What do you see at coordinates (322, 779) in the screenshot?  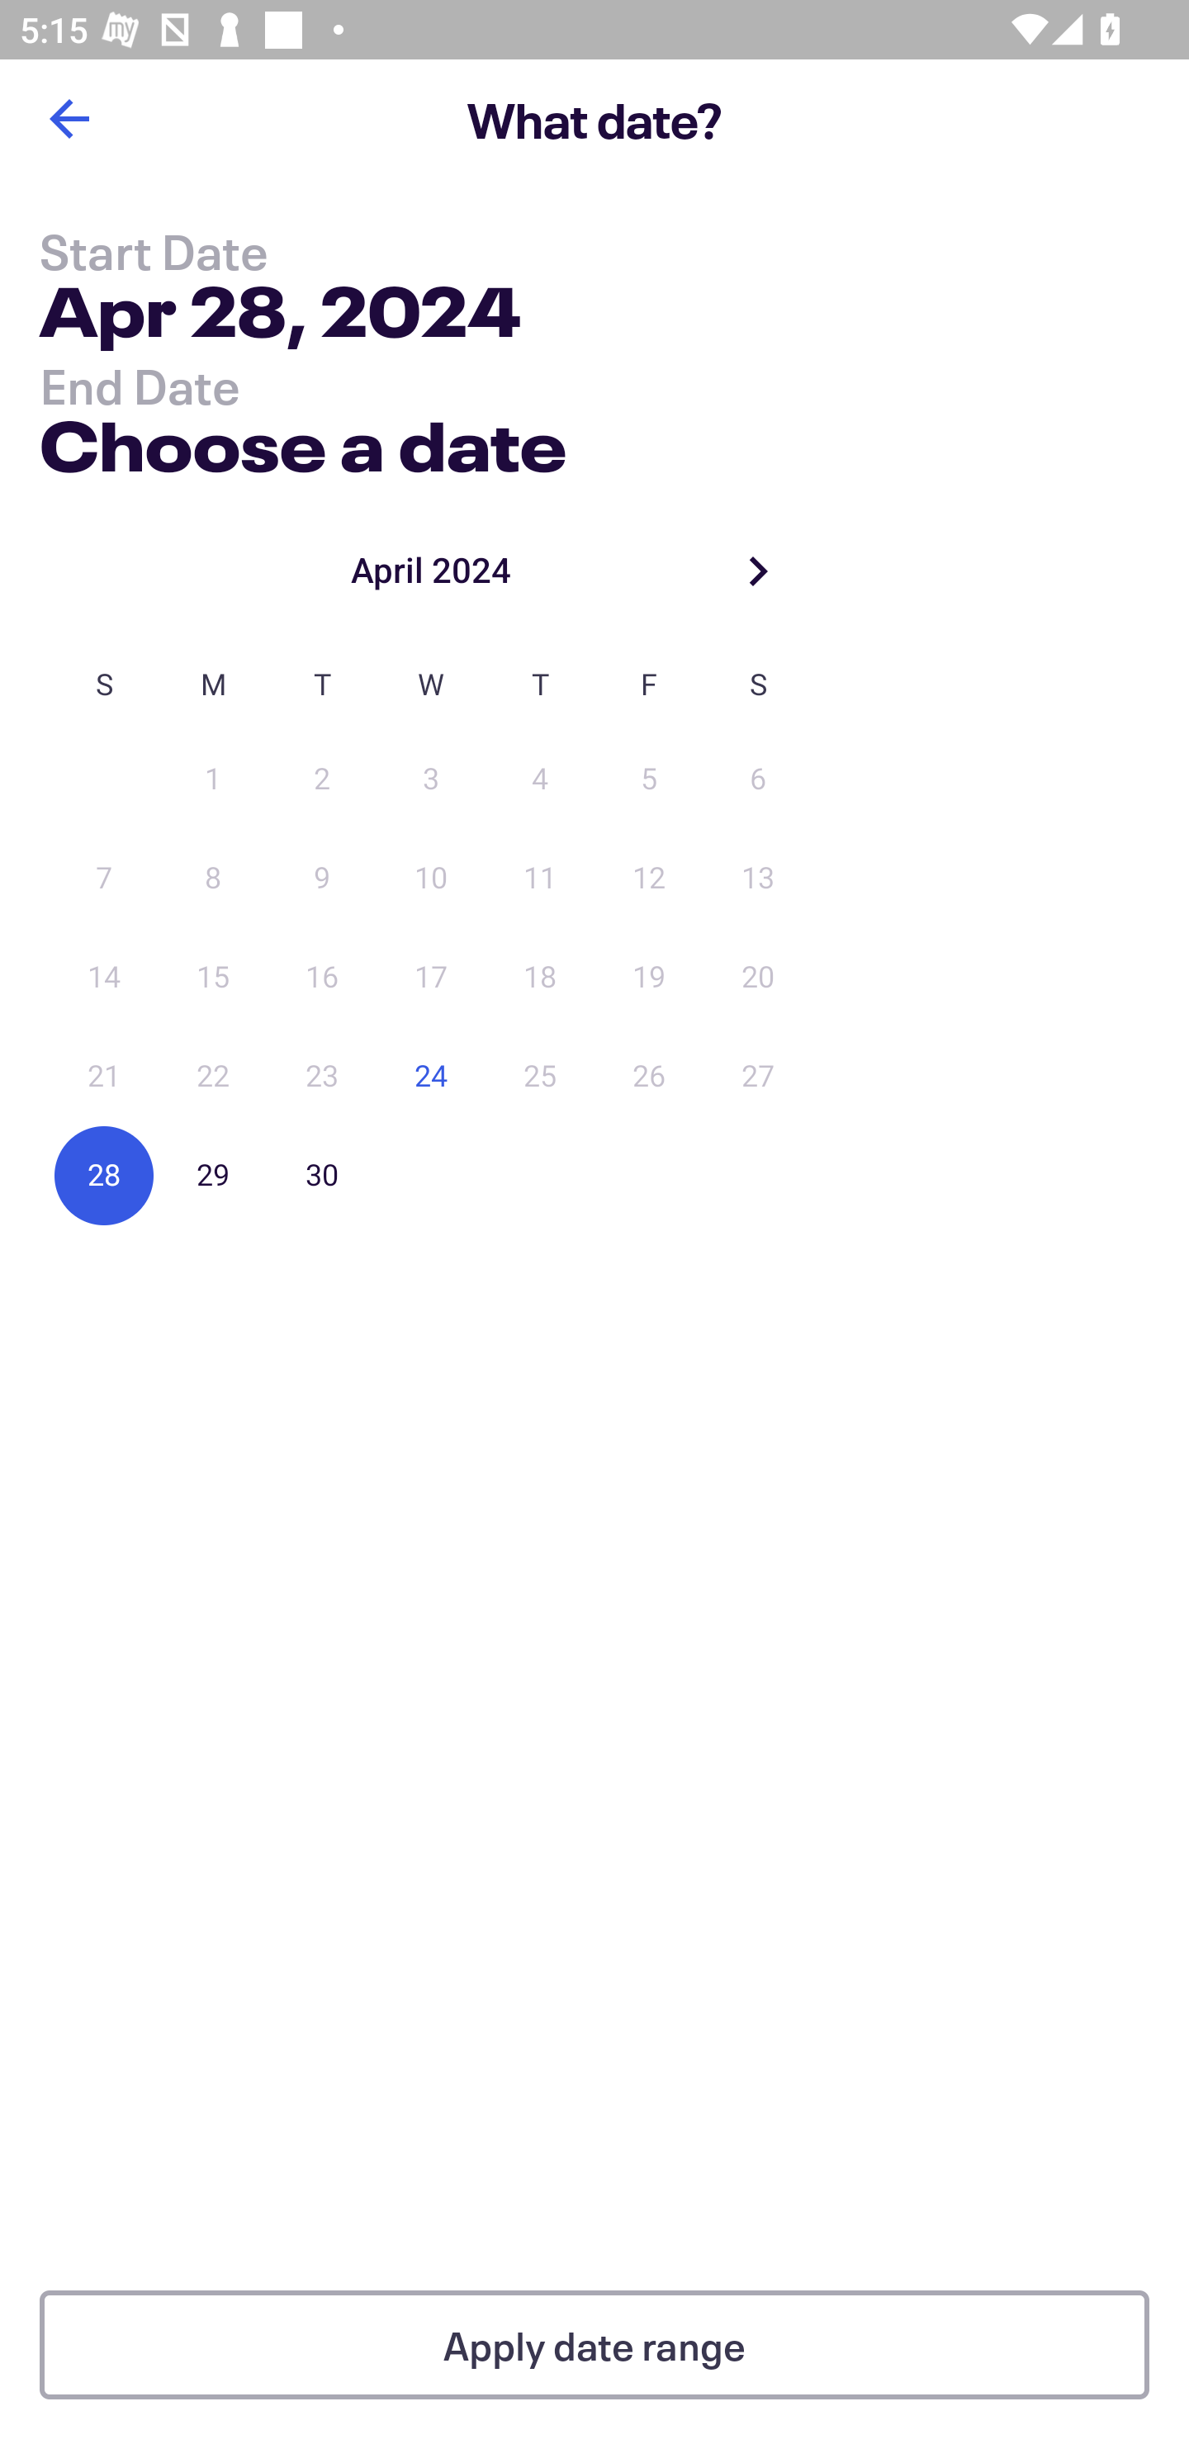 I see `2 02 April 2024` at bounding box center [322, 779].